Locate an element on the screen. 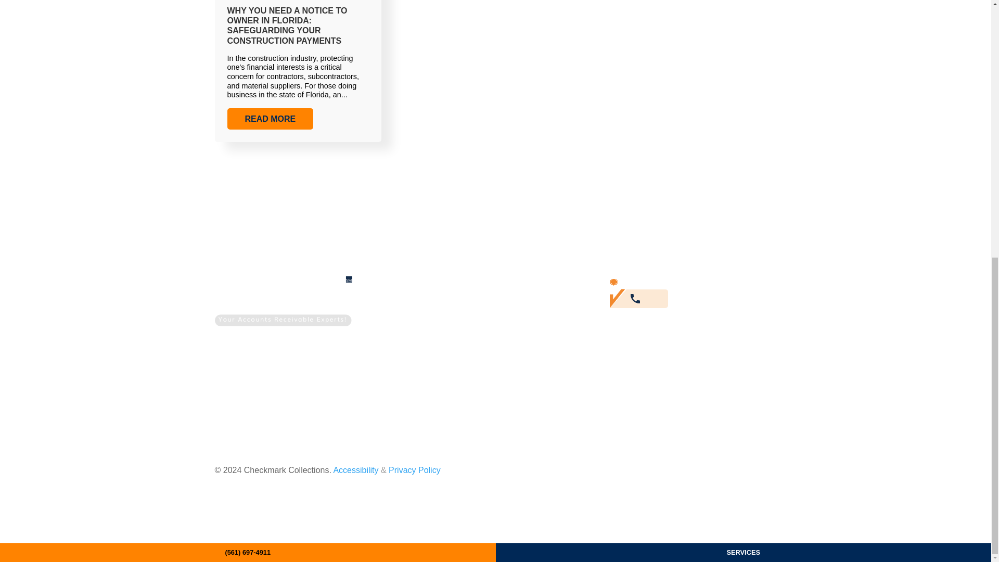  Privacy Policy is located at coordinates (414, 470).